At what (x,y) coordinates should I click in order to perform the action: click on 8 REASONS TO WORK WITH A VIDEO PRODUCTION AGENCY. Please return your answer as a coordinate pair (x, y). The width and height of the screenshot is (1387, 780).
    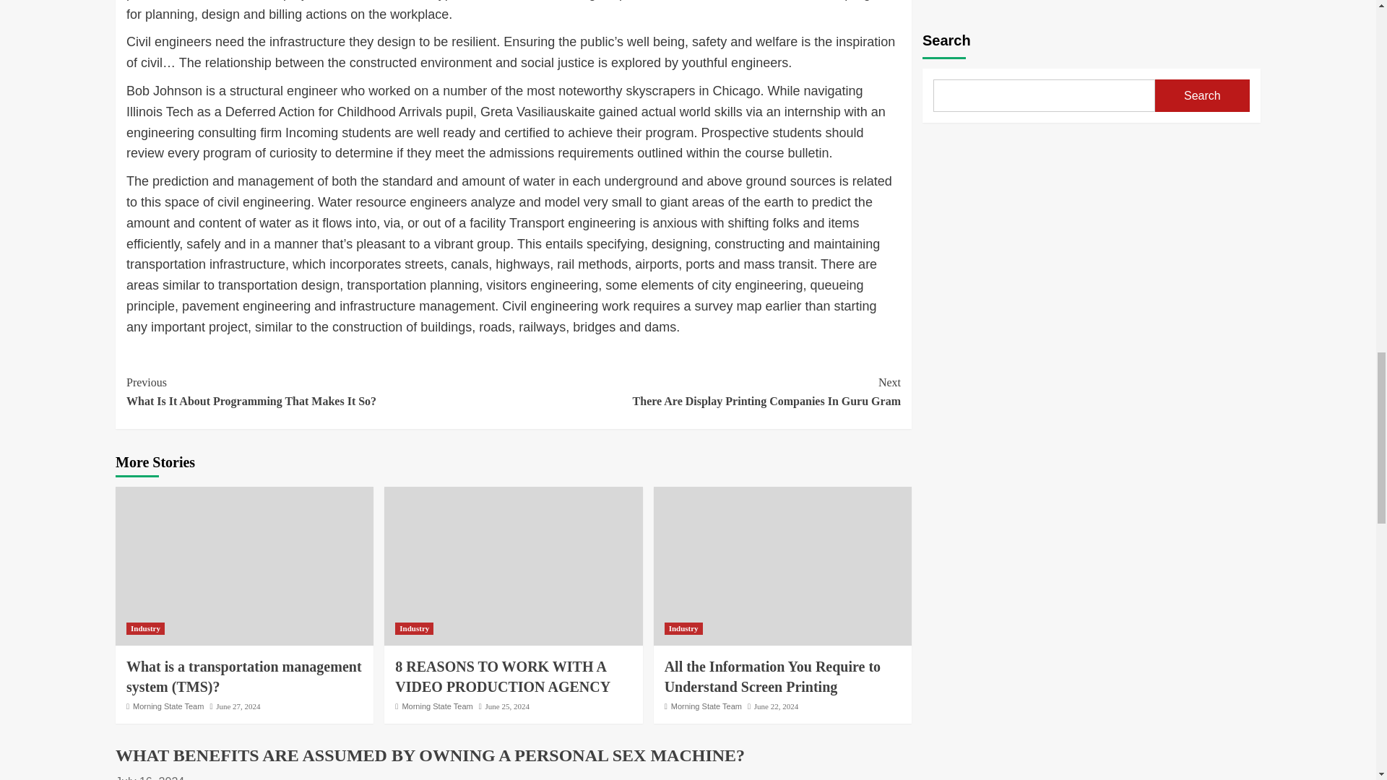
    Looking at the image, I should click on (437, 706).